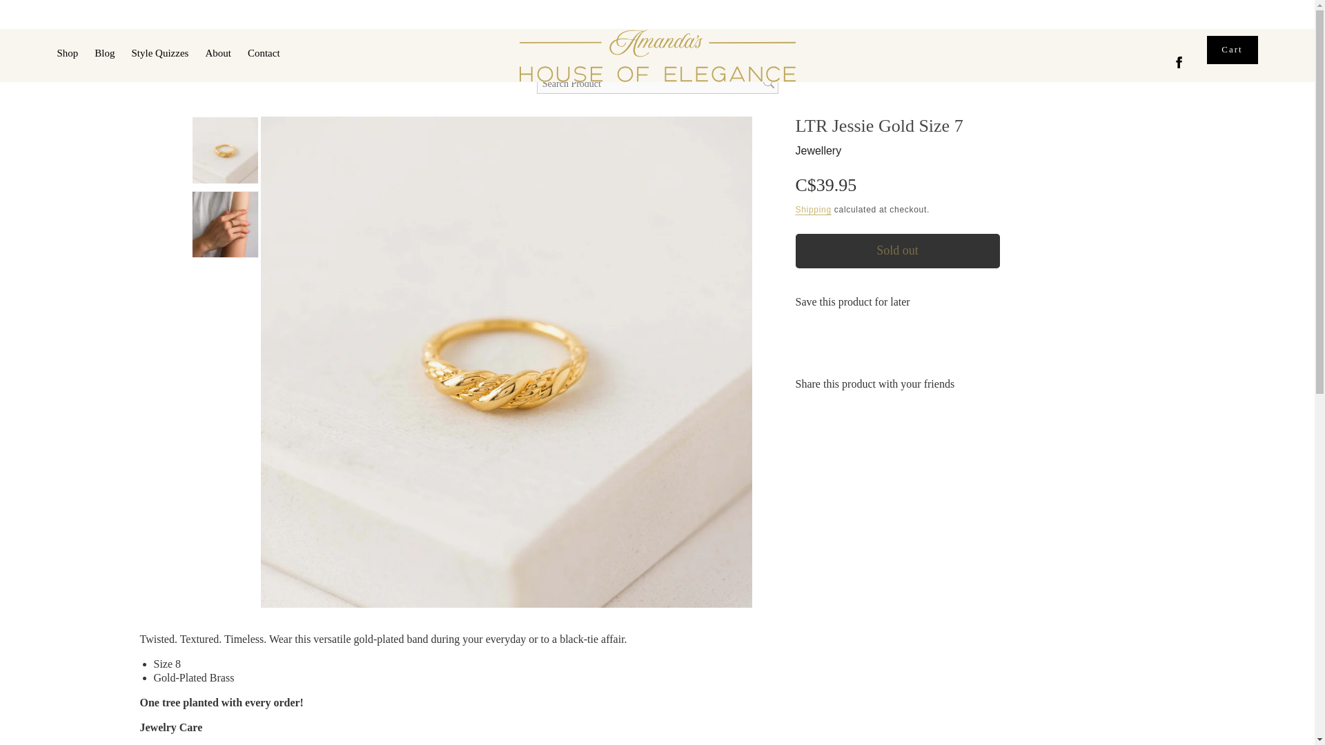 The width and height of the screenshot is (1325, 745). What do you see at coordinates (218, 54) in the screenshot?
I see `About` at bounding box center [218, 54].